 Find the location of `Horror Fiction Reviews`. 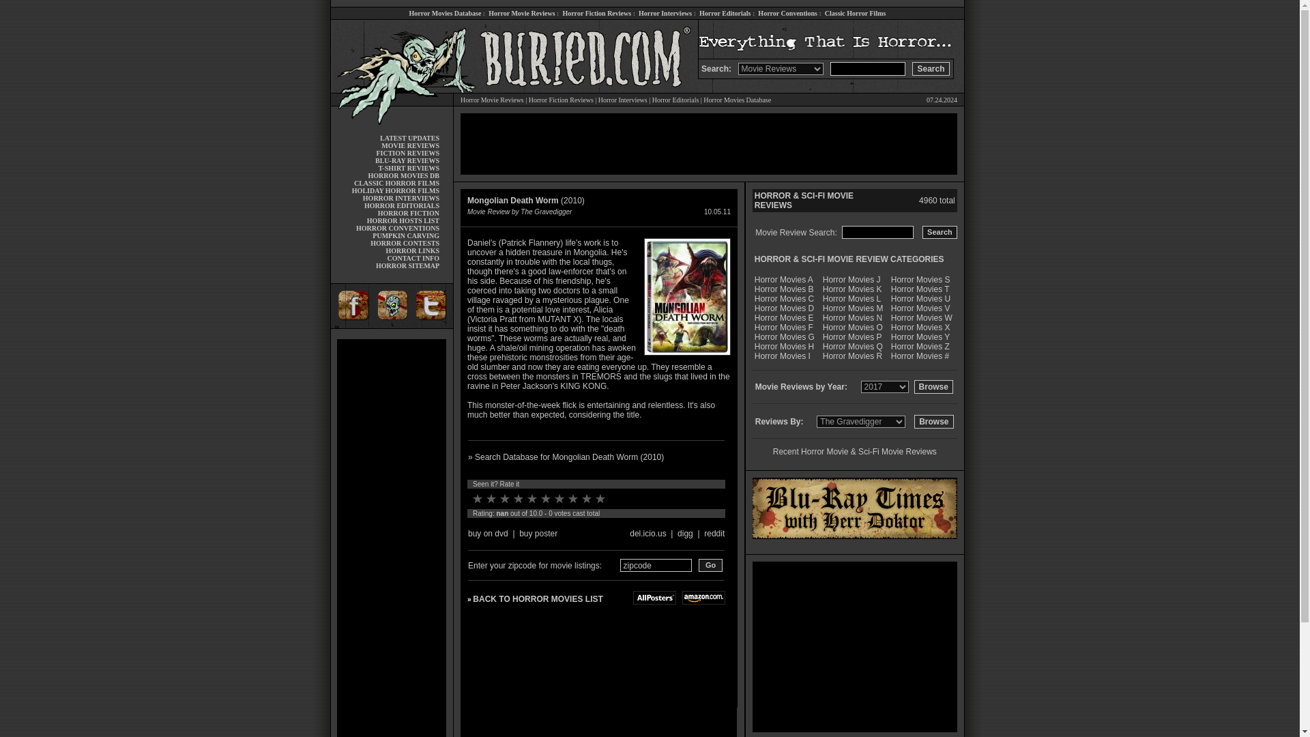

Horror Fiction Reviews is located at coordinates (561, 100).